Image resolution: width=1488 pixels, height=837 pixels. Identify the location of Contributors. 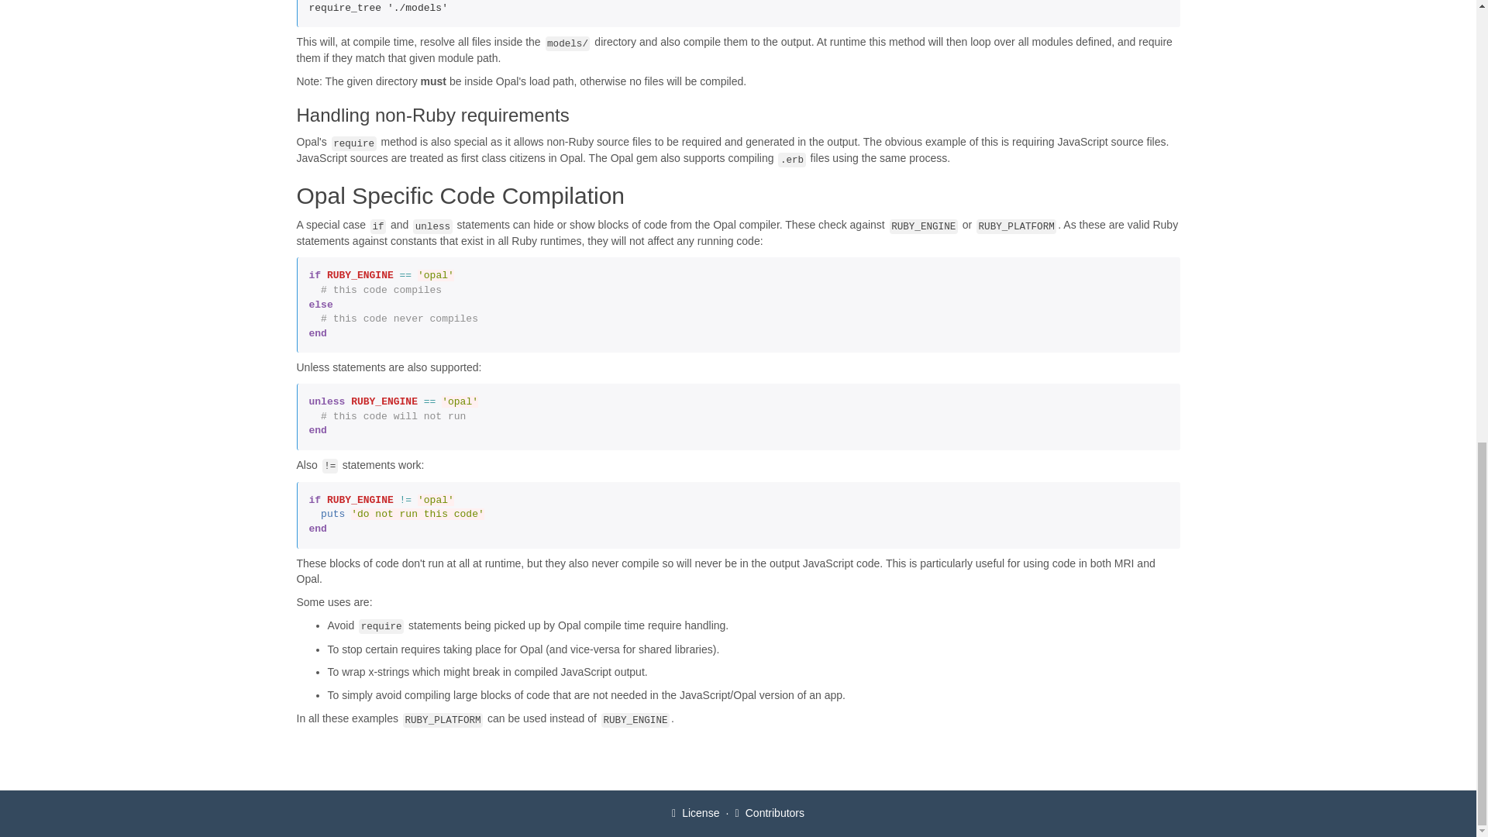
(770, 813).